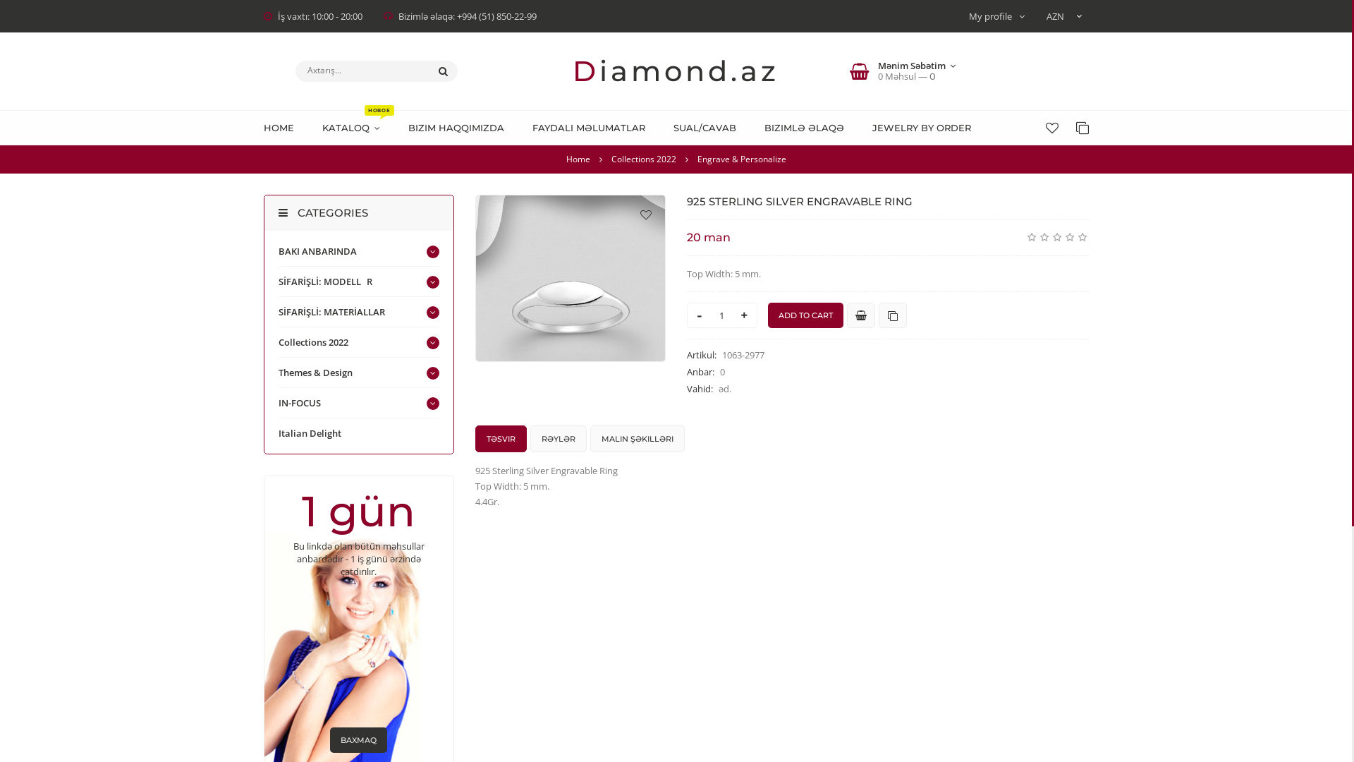  What do you see at coordinates (805, 315) in the screenshot?
I see `Add to Cart` at bounding box center [805, 315].